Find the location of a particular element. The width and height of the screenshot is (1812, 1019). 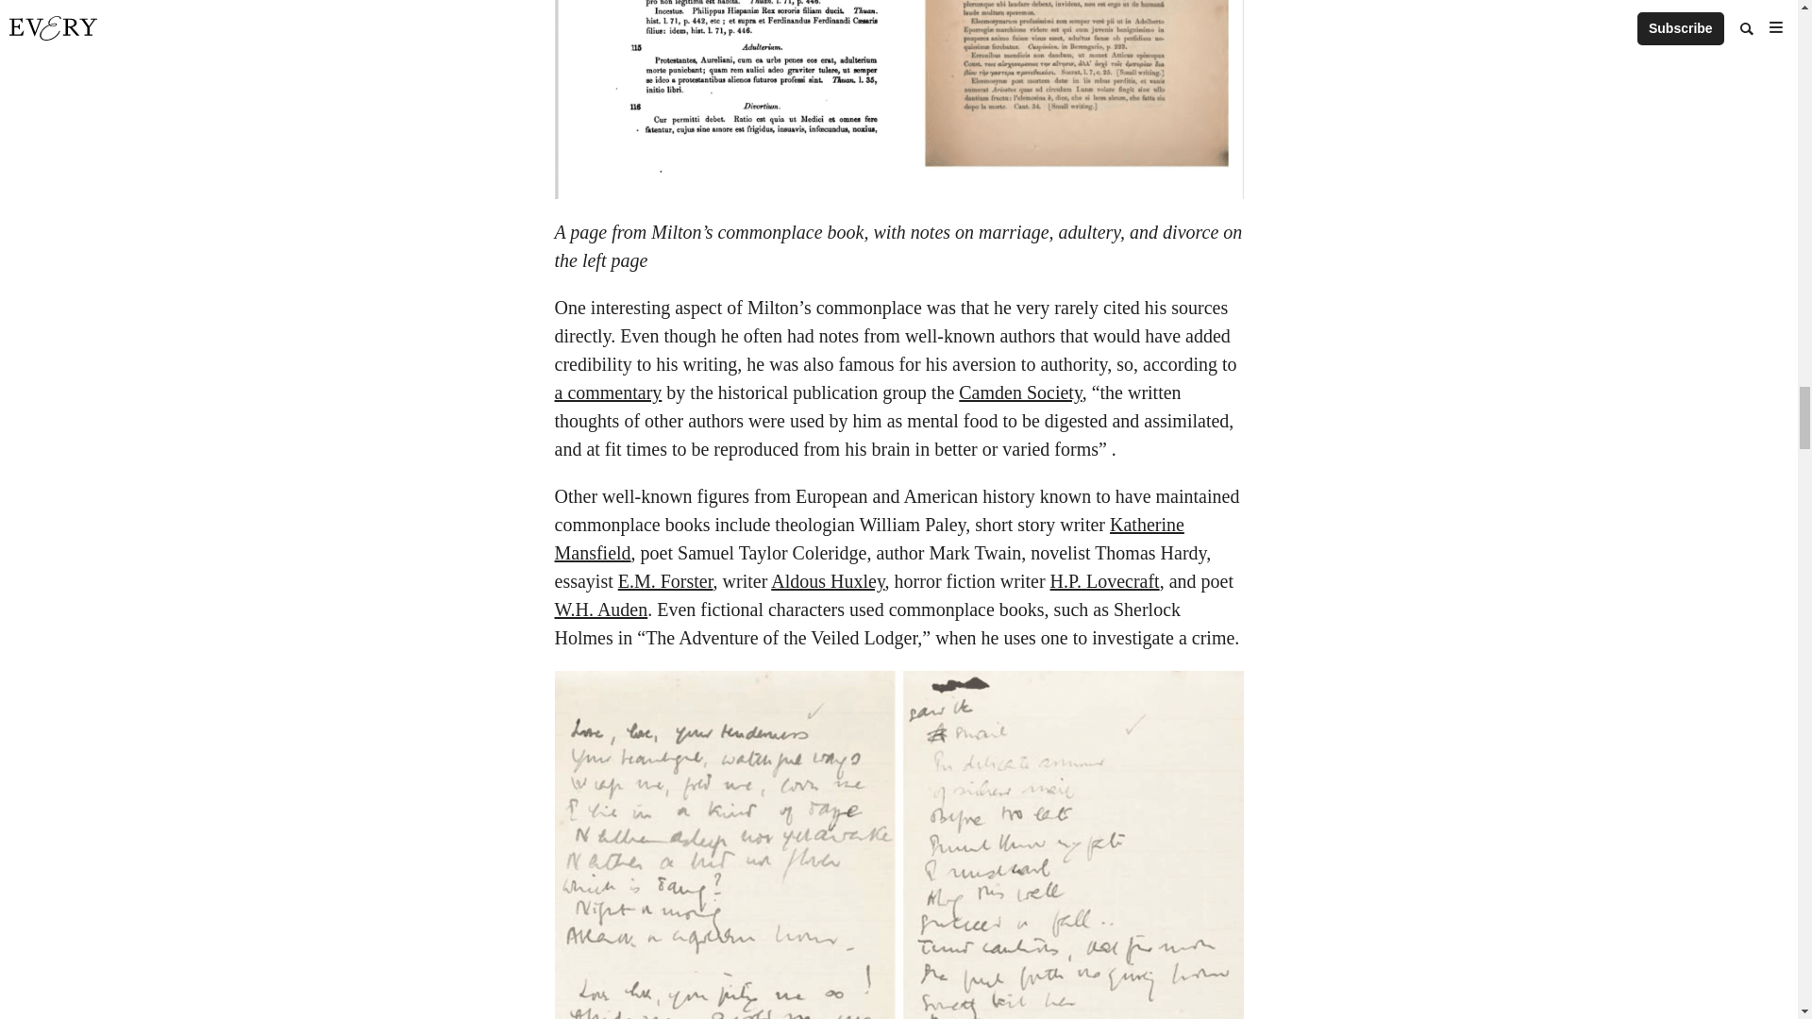

Katherine Mansfield is located at coordinates (869, 539).